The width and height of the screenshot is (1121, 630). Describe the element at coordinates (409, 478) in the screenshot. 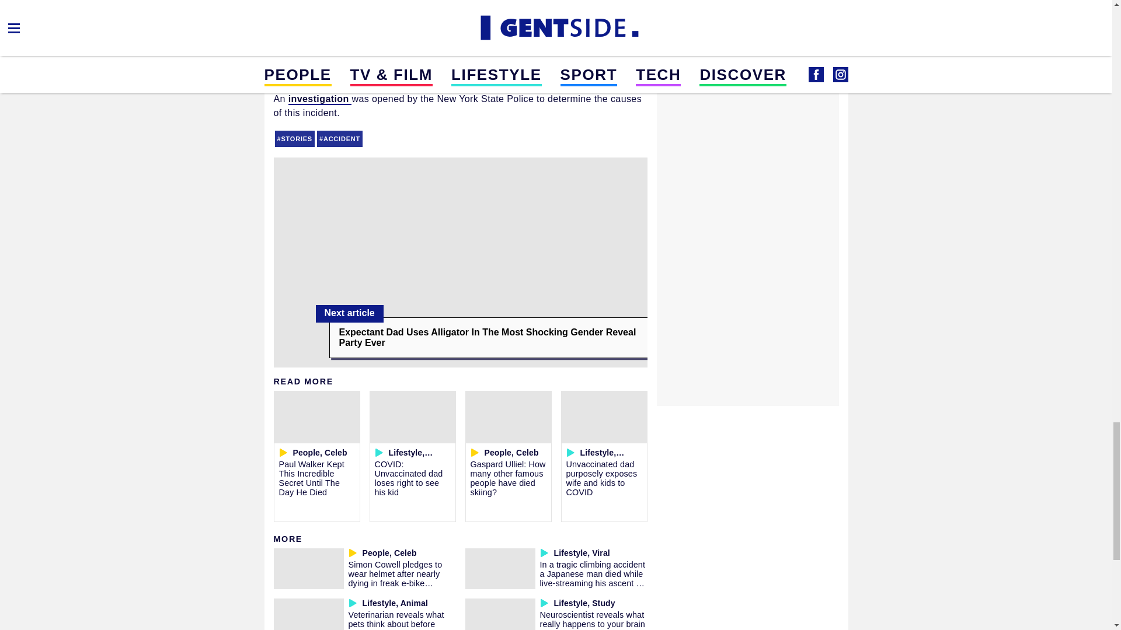

I see `COVID: Unvaccinated dad loses right to see his kid` at that location.